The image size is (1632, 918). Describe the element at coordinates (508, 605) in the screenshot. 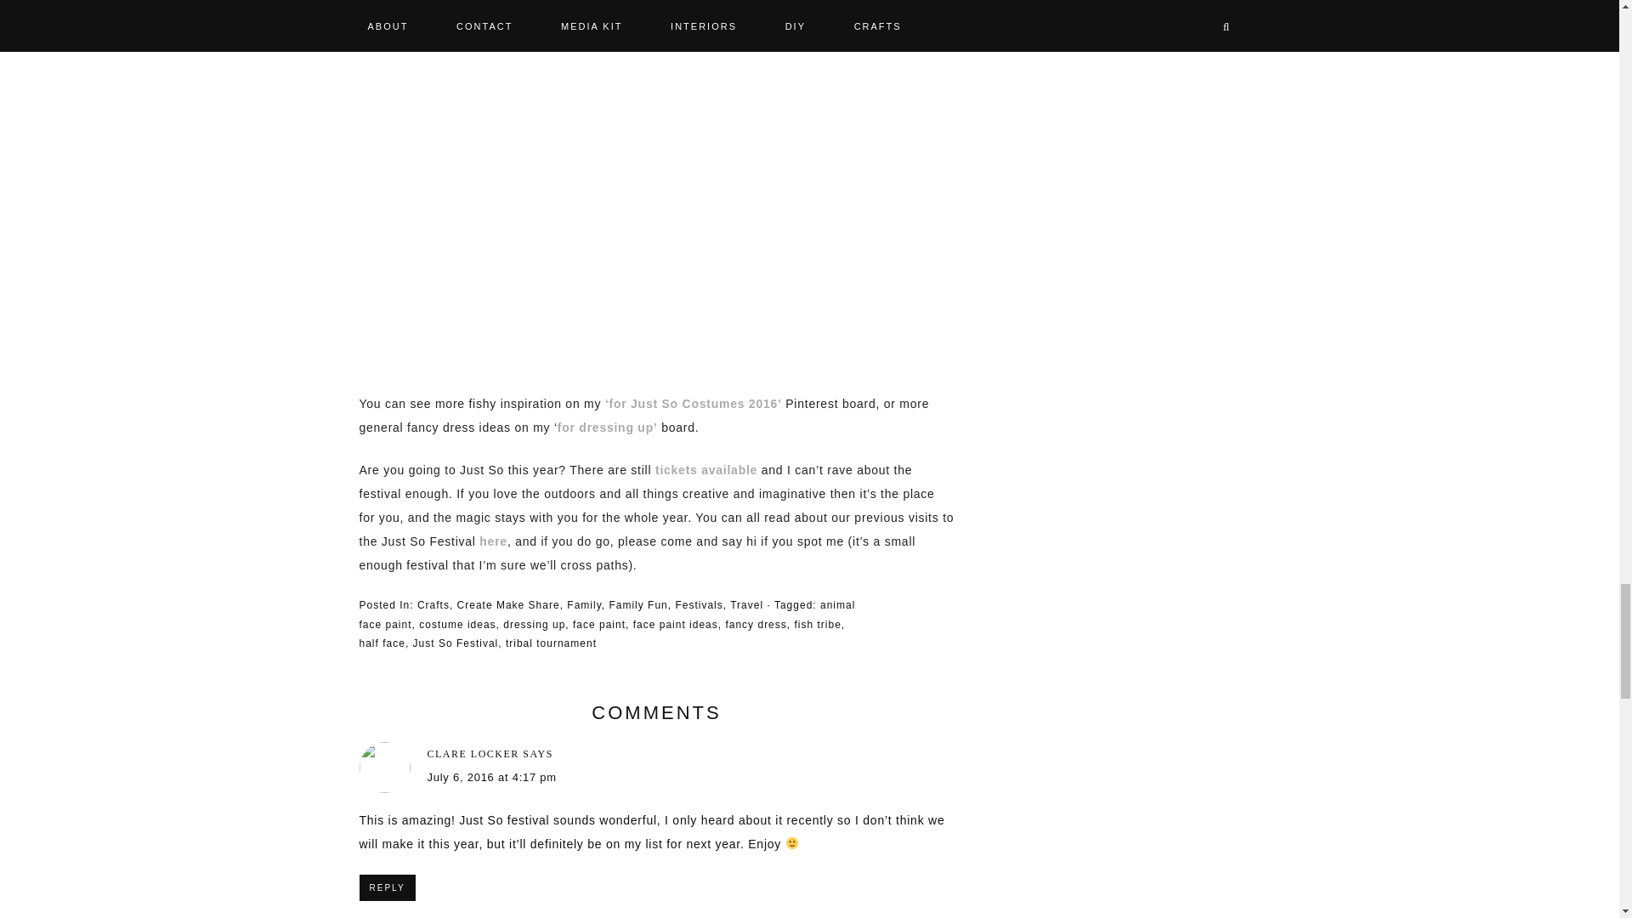

I see `Create Make Share` at that location.